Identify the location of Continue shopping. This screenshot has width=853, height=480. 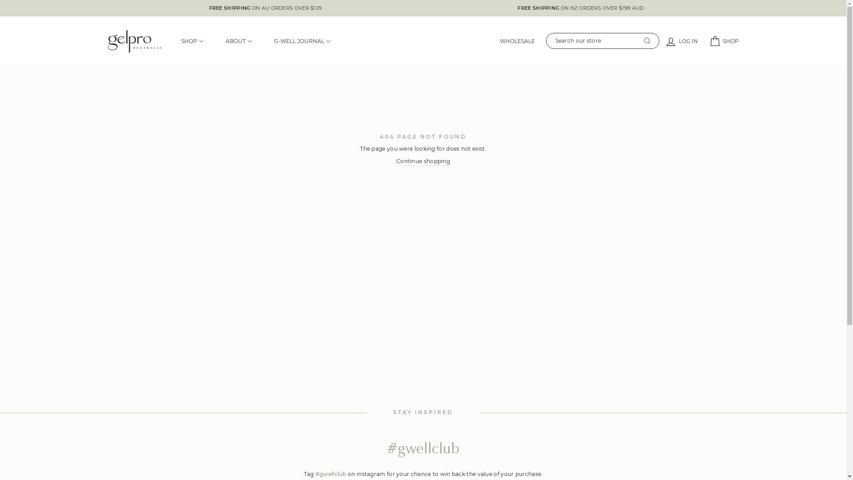
(423, 162).